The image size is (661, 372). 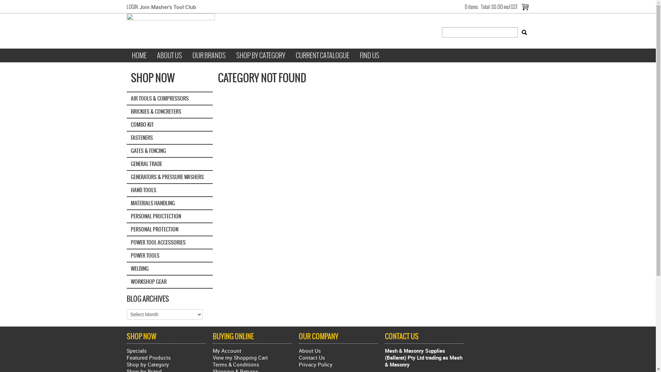 I want to click on GATES & FENCING, so click(x=170, y=151).